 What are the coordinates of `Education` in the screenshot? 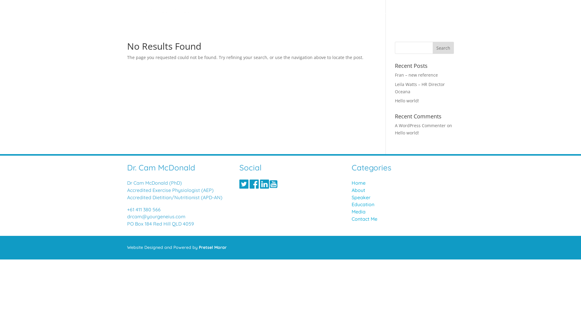 It's located at (390, 17).